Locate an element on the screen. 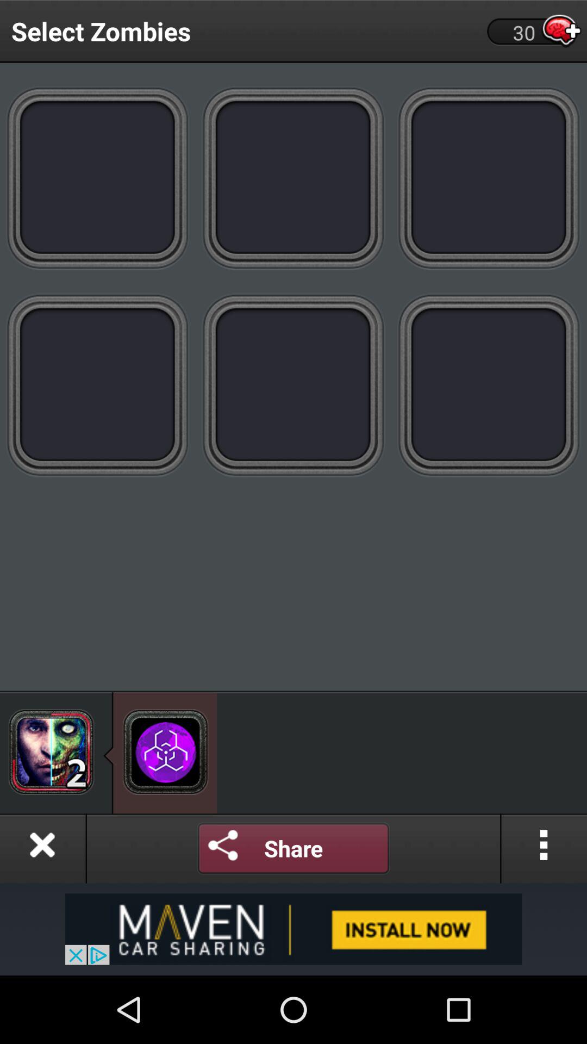  space is located at coordinates (489, 385).